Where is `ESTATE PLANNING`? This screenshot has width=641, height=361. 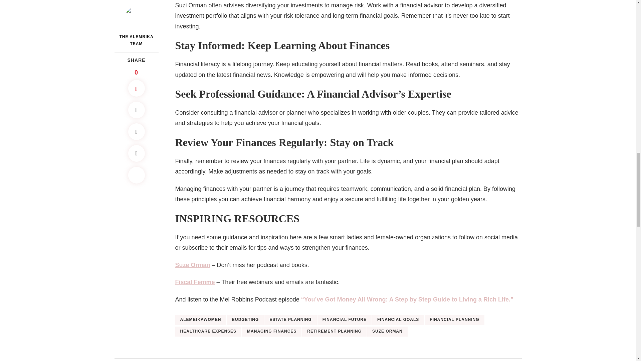
ESTATE PLANNING is located at coordinates (290, 320).